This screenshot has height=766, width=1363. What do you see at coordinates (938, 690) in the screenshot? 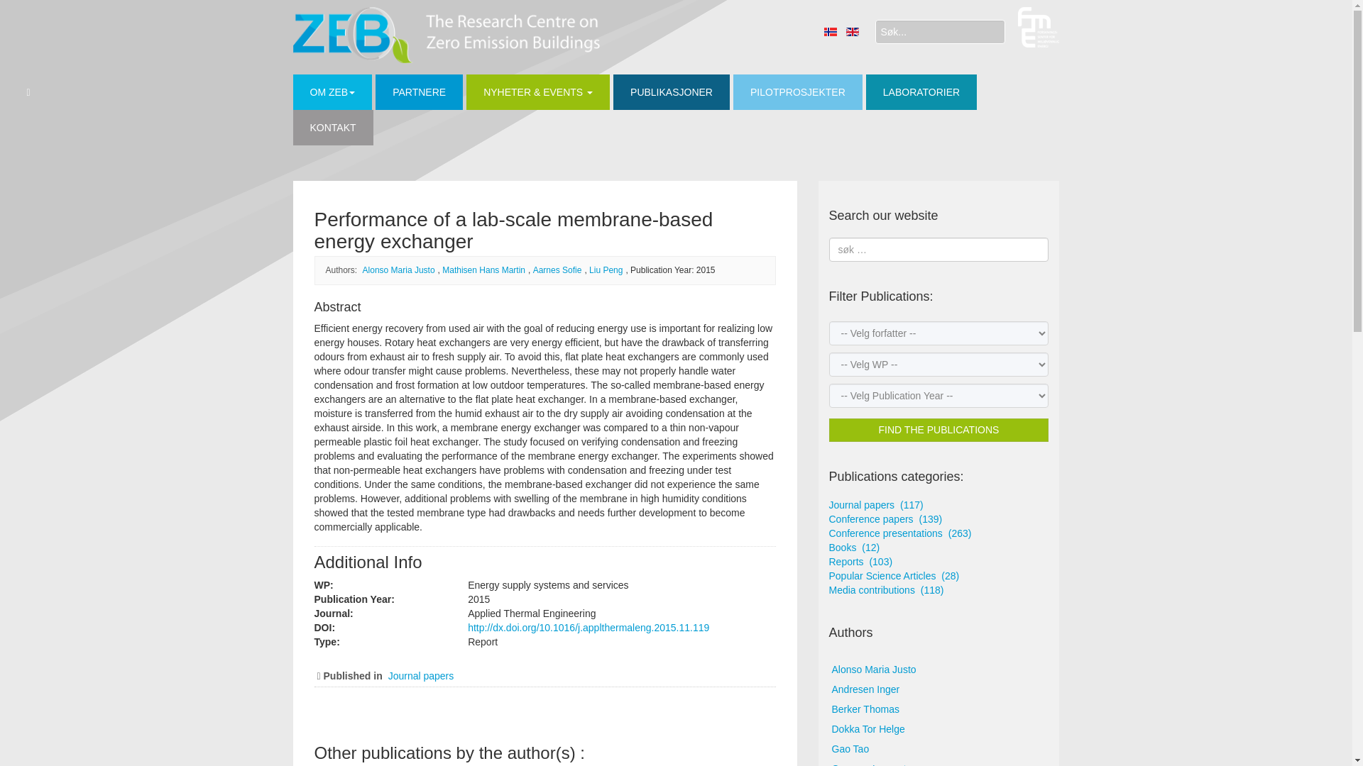
I see `47 items tagged with Andresen Inger` at bounding box center [938, 690].